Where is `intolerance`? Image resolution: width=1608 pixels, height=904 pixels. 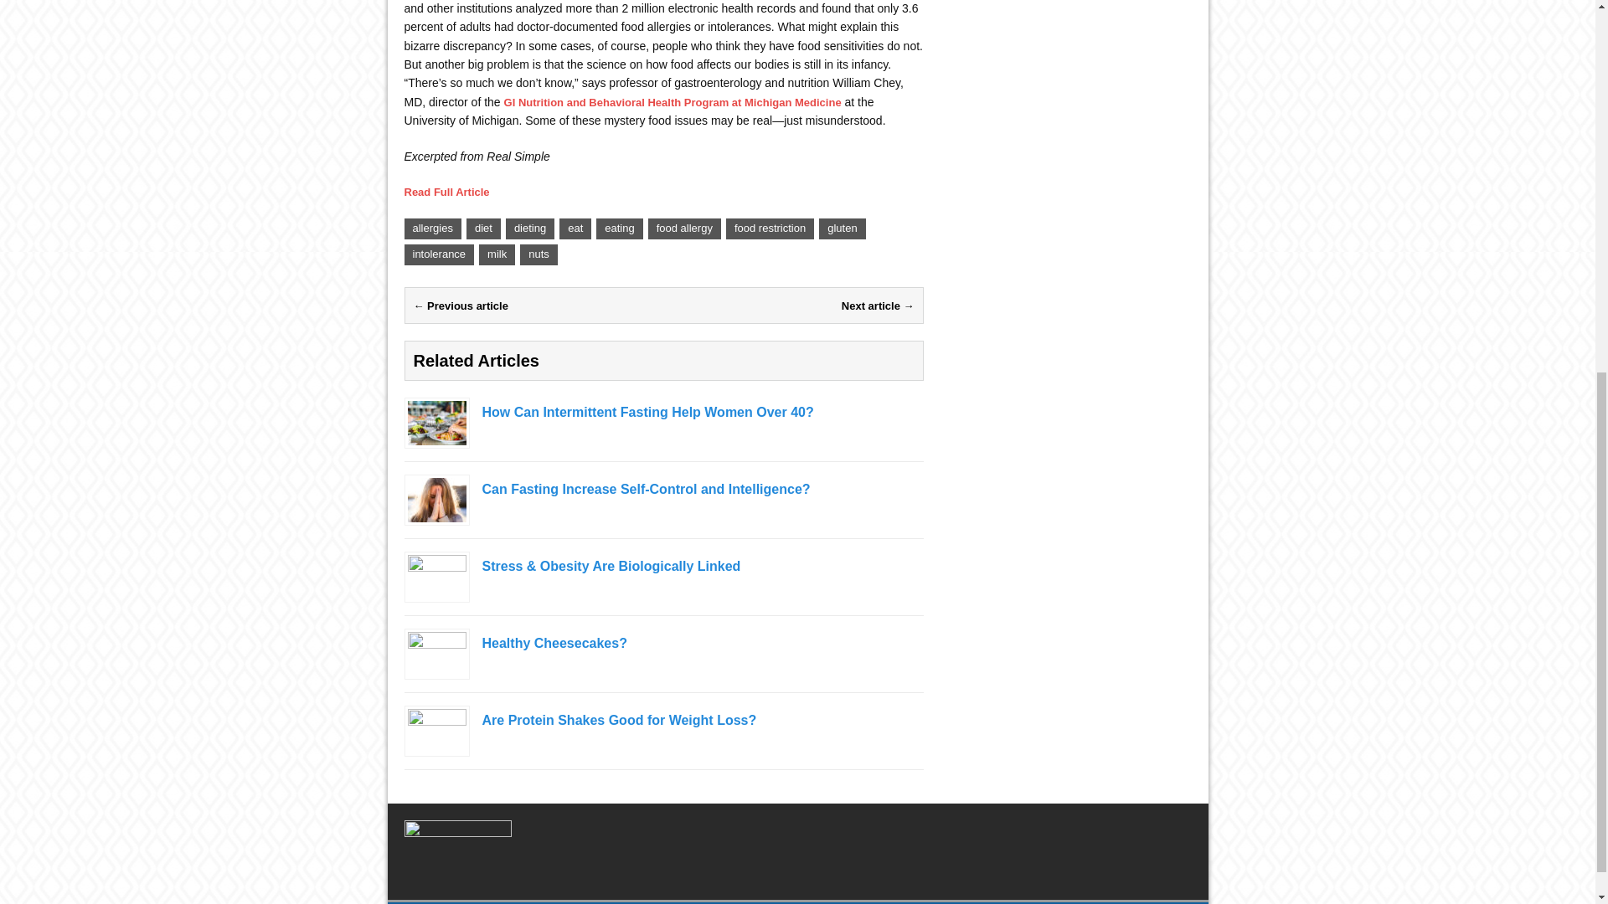
intolerance is located at coordinates (439, 254).